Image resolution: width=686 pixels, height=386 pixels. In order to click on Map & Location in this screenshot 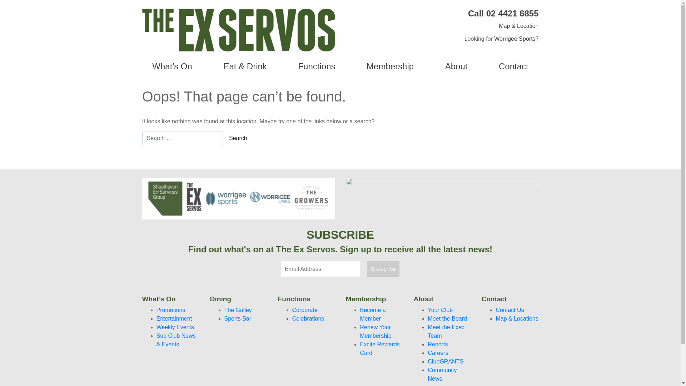, I will do `click(519, 26)`.